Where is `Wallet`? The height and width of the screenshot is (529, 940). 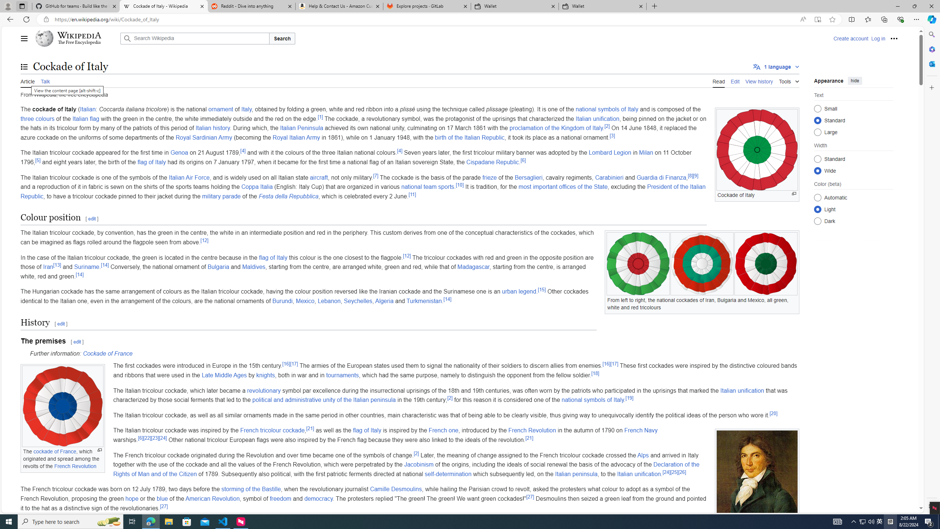 Wallet is located at coordinates (602, 6).